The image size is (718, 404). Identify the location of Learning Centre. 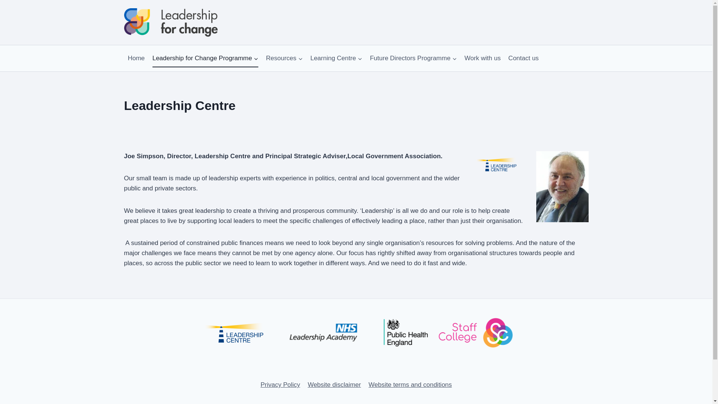
(336, 58).